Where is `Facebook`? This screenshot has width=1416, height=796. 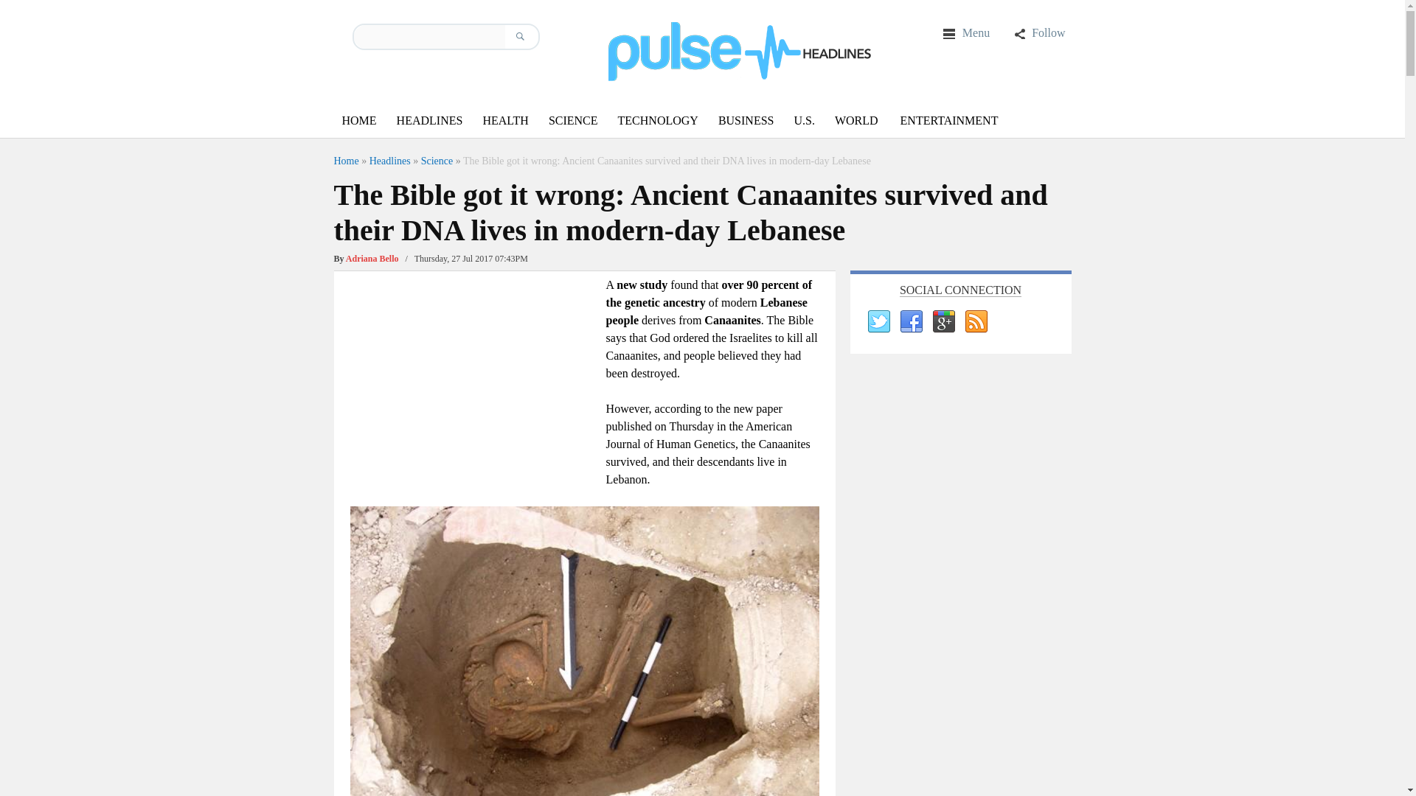 Facebook is located at coordinates (909, 321).